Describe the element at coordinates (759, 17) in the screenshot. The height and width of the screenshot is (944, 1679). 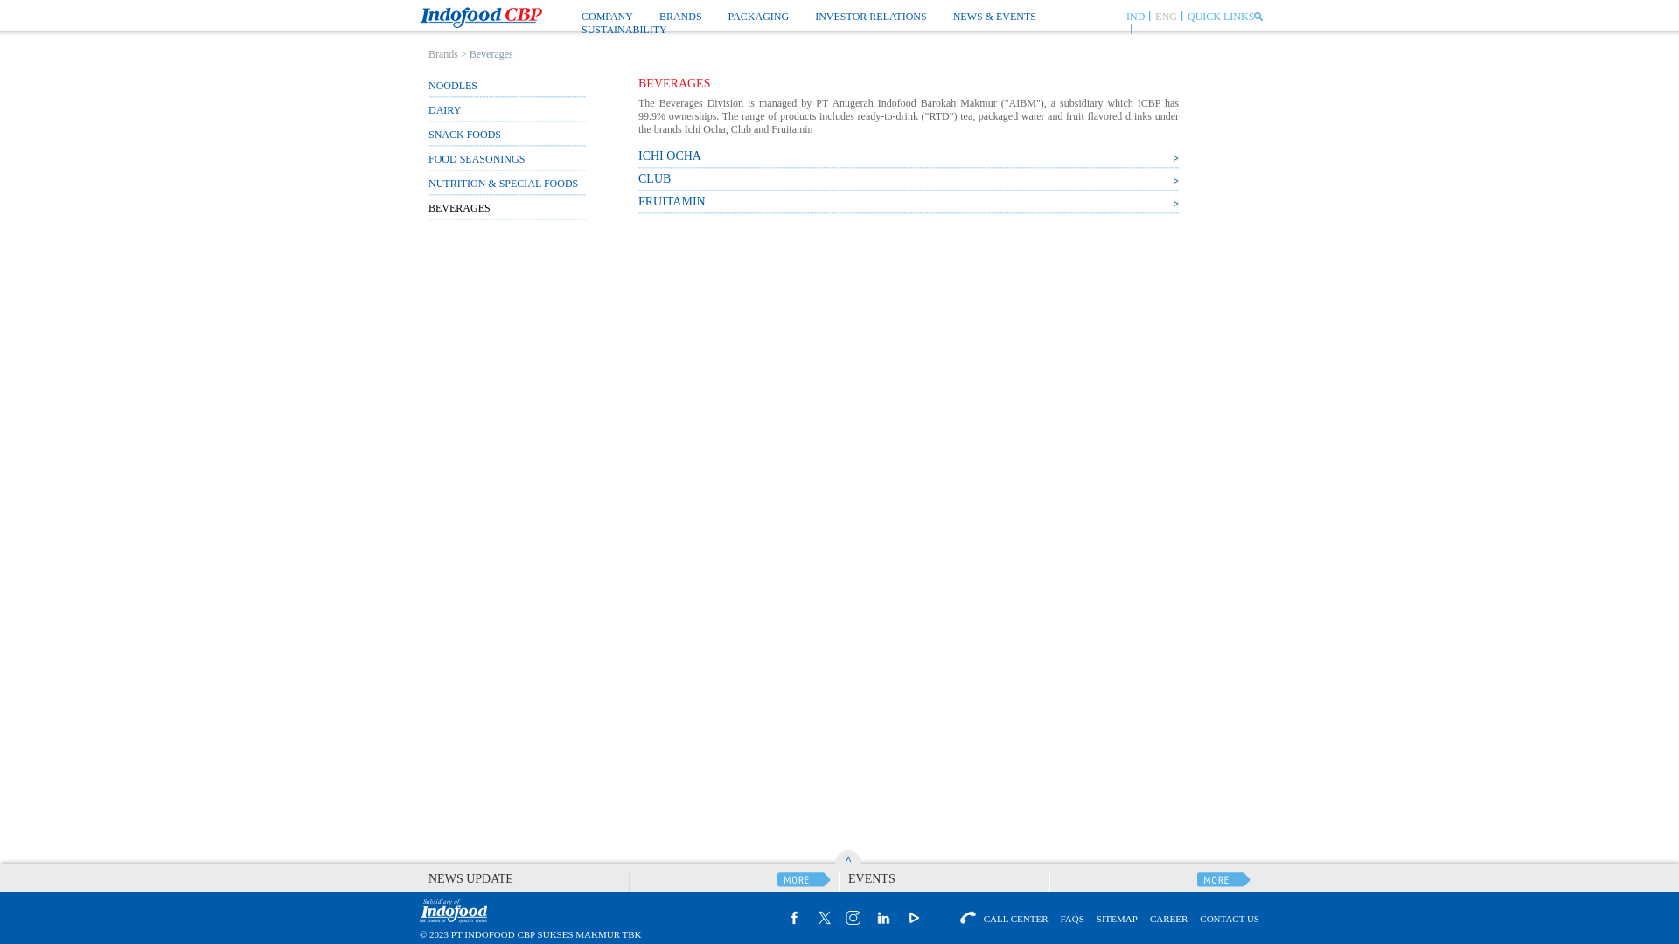
I see `PACKAGING` at that location.